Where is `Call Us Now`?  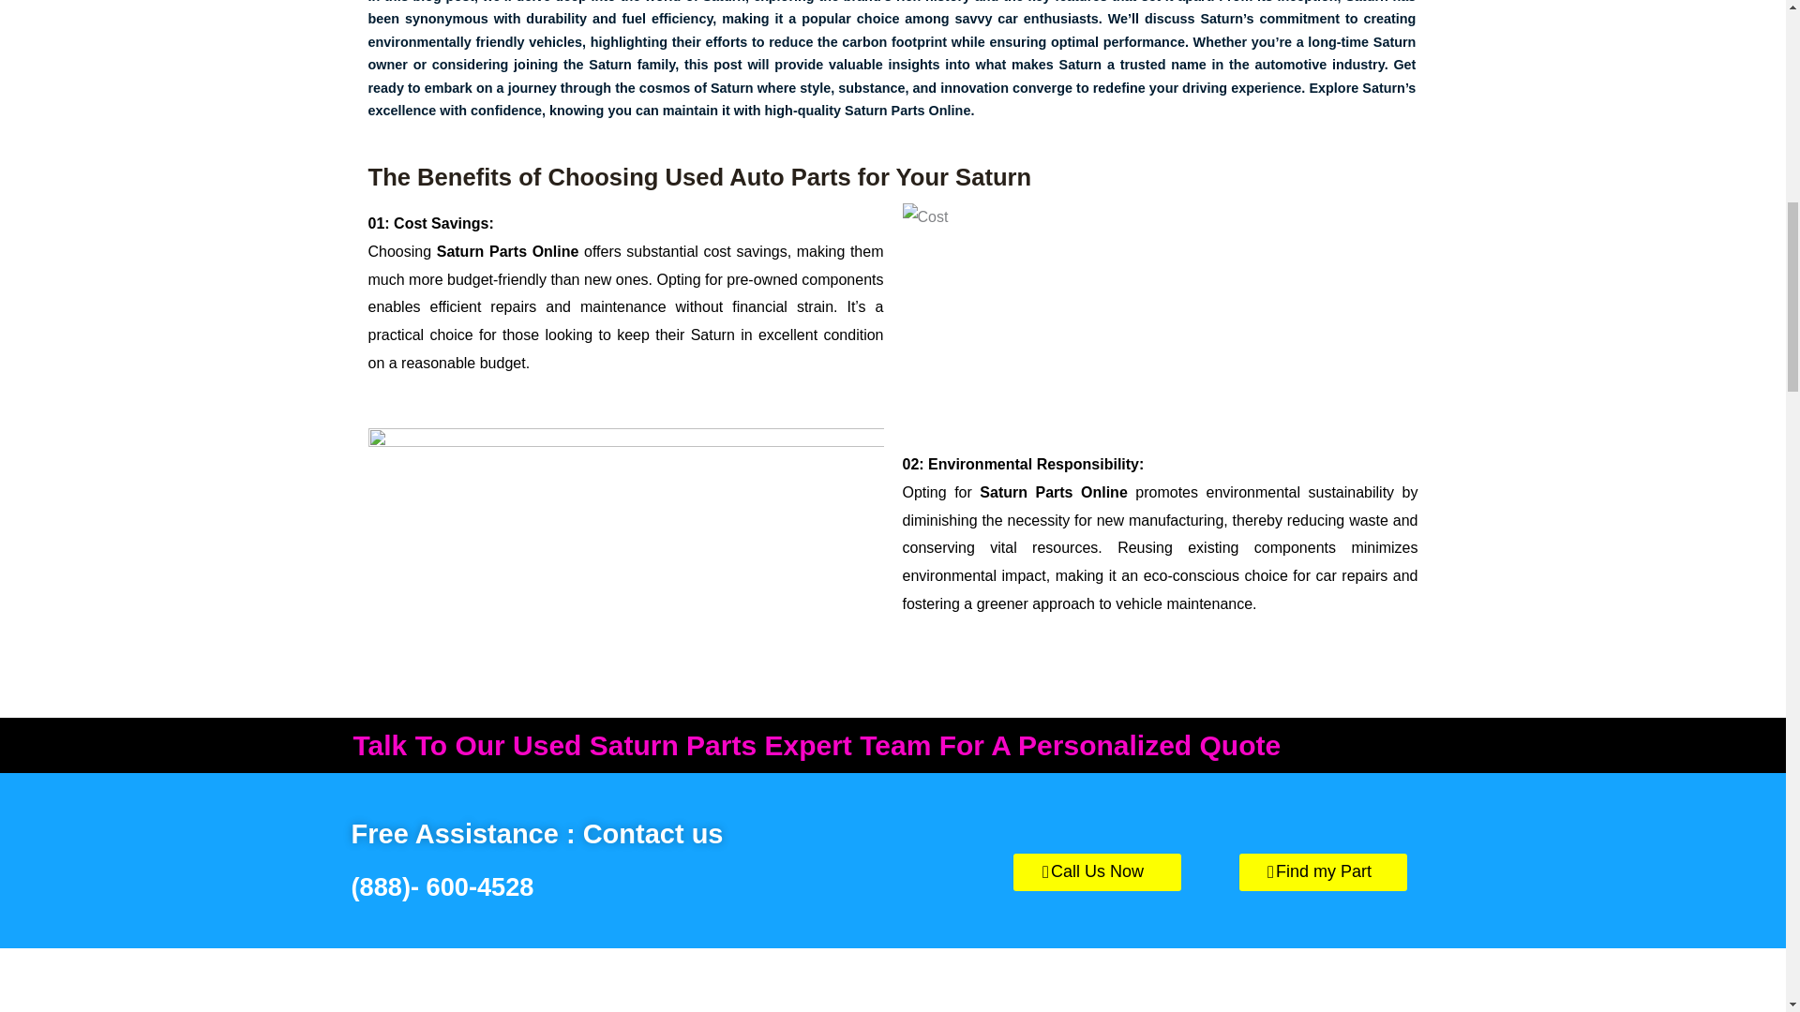
Call Us Now is located at coordinates (1097, 872).